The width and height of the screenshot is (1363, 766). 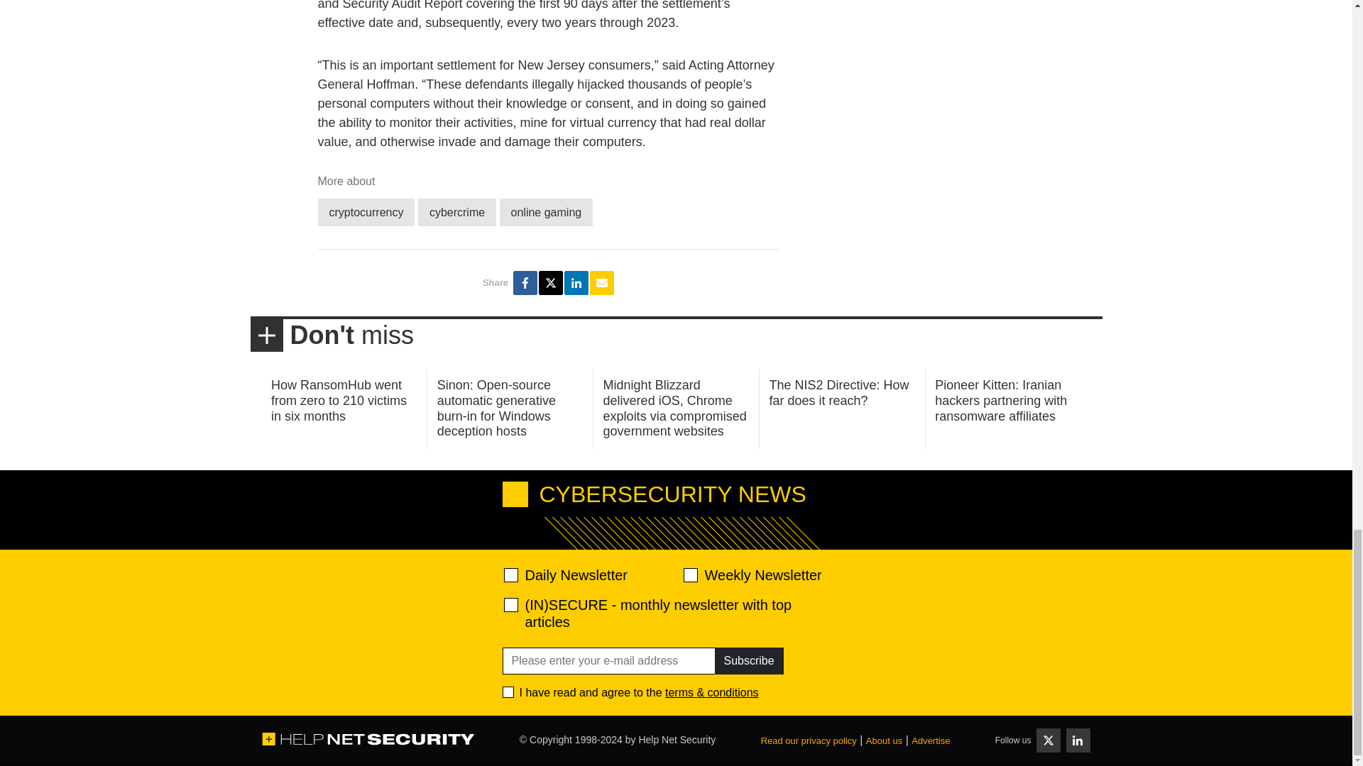 What do you see at coordinates (508, 692) in the screenshot?
I see `1` at bounding box center [508, 692].